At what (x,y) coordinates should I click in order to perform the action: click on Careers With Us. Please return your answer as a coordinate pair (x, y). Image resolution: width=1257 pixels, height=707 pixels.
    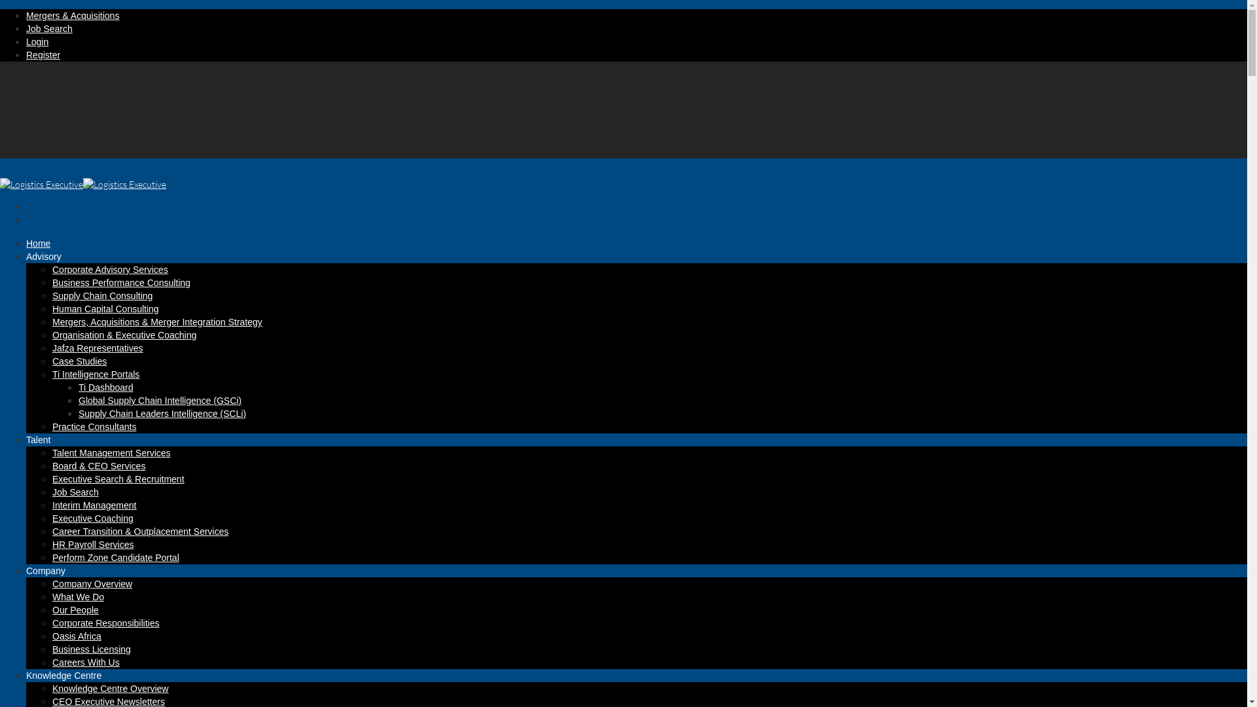
    Looking at the image, I should click on (86, 662).